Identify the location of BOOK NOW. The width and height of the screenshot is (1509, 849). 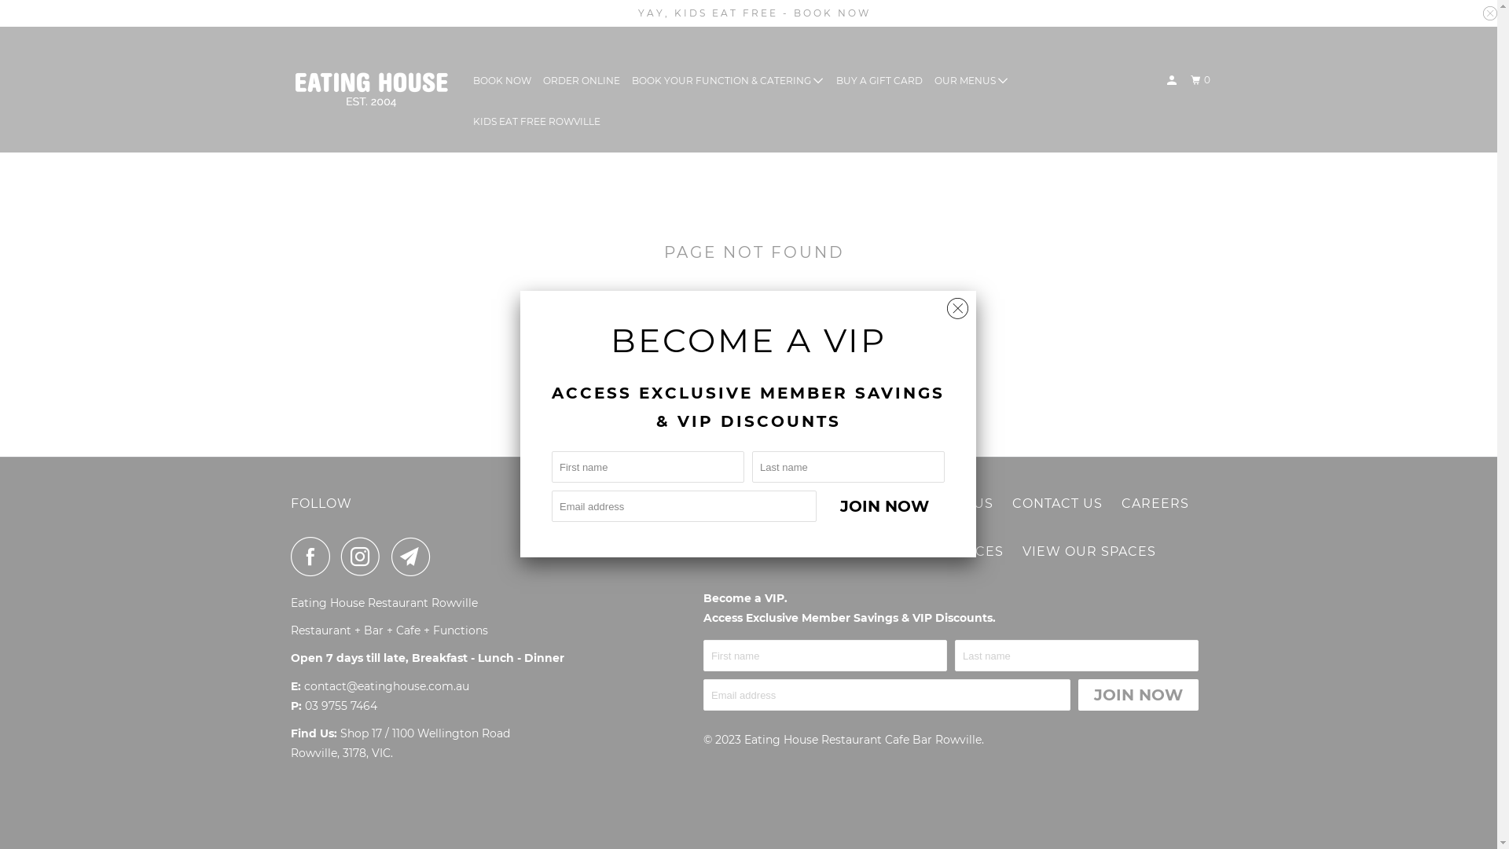
(745, 505).